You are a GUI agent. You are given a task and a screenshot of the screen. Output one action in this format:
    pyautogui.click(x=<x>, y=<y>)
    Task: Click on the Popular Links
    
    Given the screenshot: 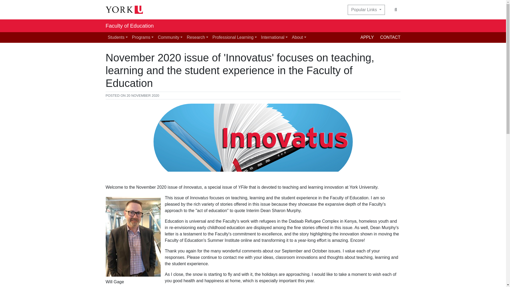 What is the action you would take?
    pyautogui.click(x=366, y=10)
    